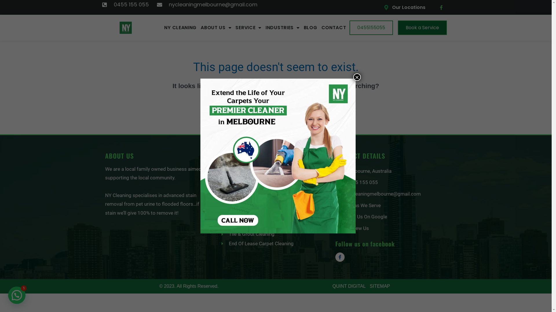 The image size is (556, 312). I want to click on Leather & Upholstery Cleaning, so click(275, 206).